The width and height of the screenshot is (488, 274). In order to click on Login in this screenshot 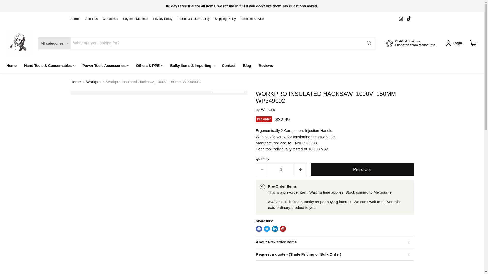, I will do `click(268, 109)`.